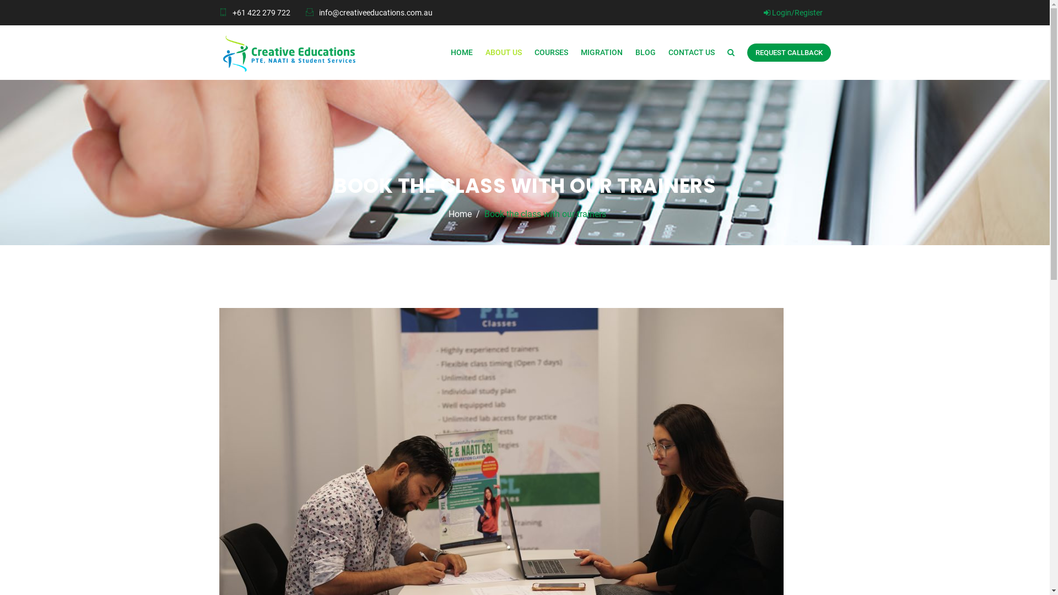 This screenshot has height=595, width=1058. What do you see at coordinates (551, 53) in the screenshot?
I see `COURSES` at bounding box center [551, 53].